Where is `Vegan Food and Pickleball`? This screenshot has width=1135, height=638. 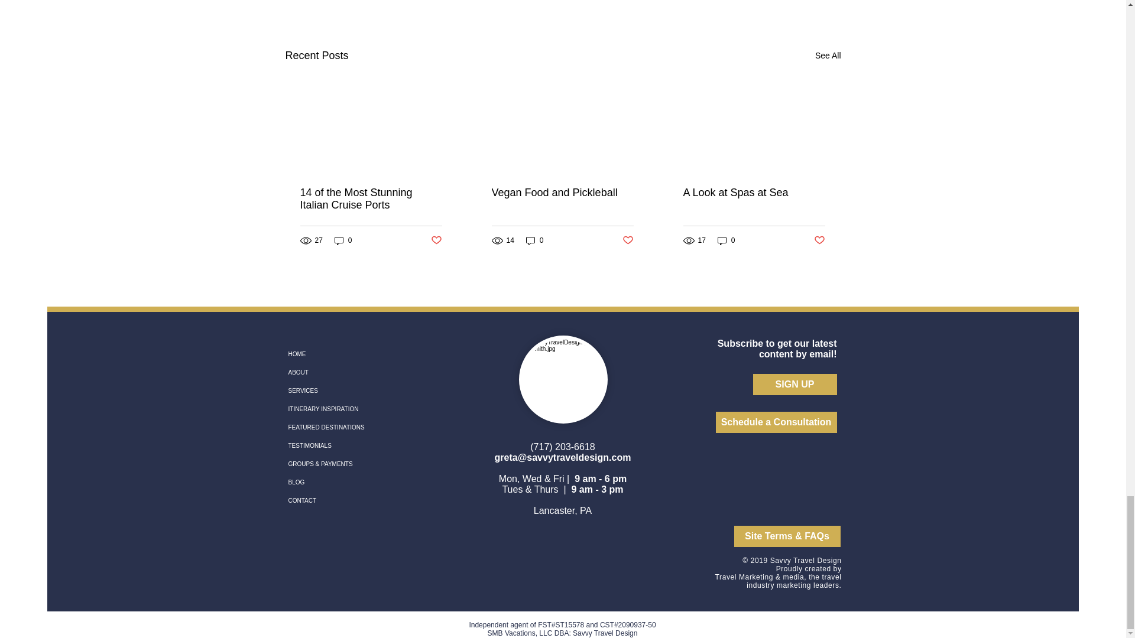 Vegan Food and Pickleball is located at coordinates (562, 193).